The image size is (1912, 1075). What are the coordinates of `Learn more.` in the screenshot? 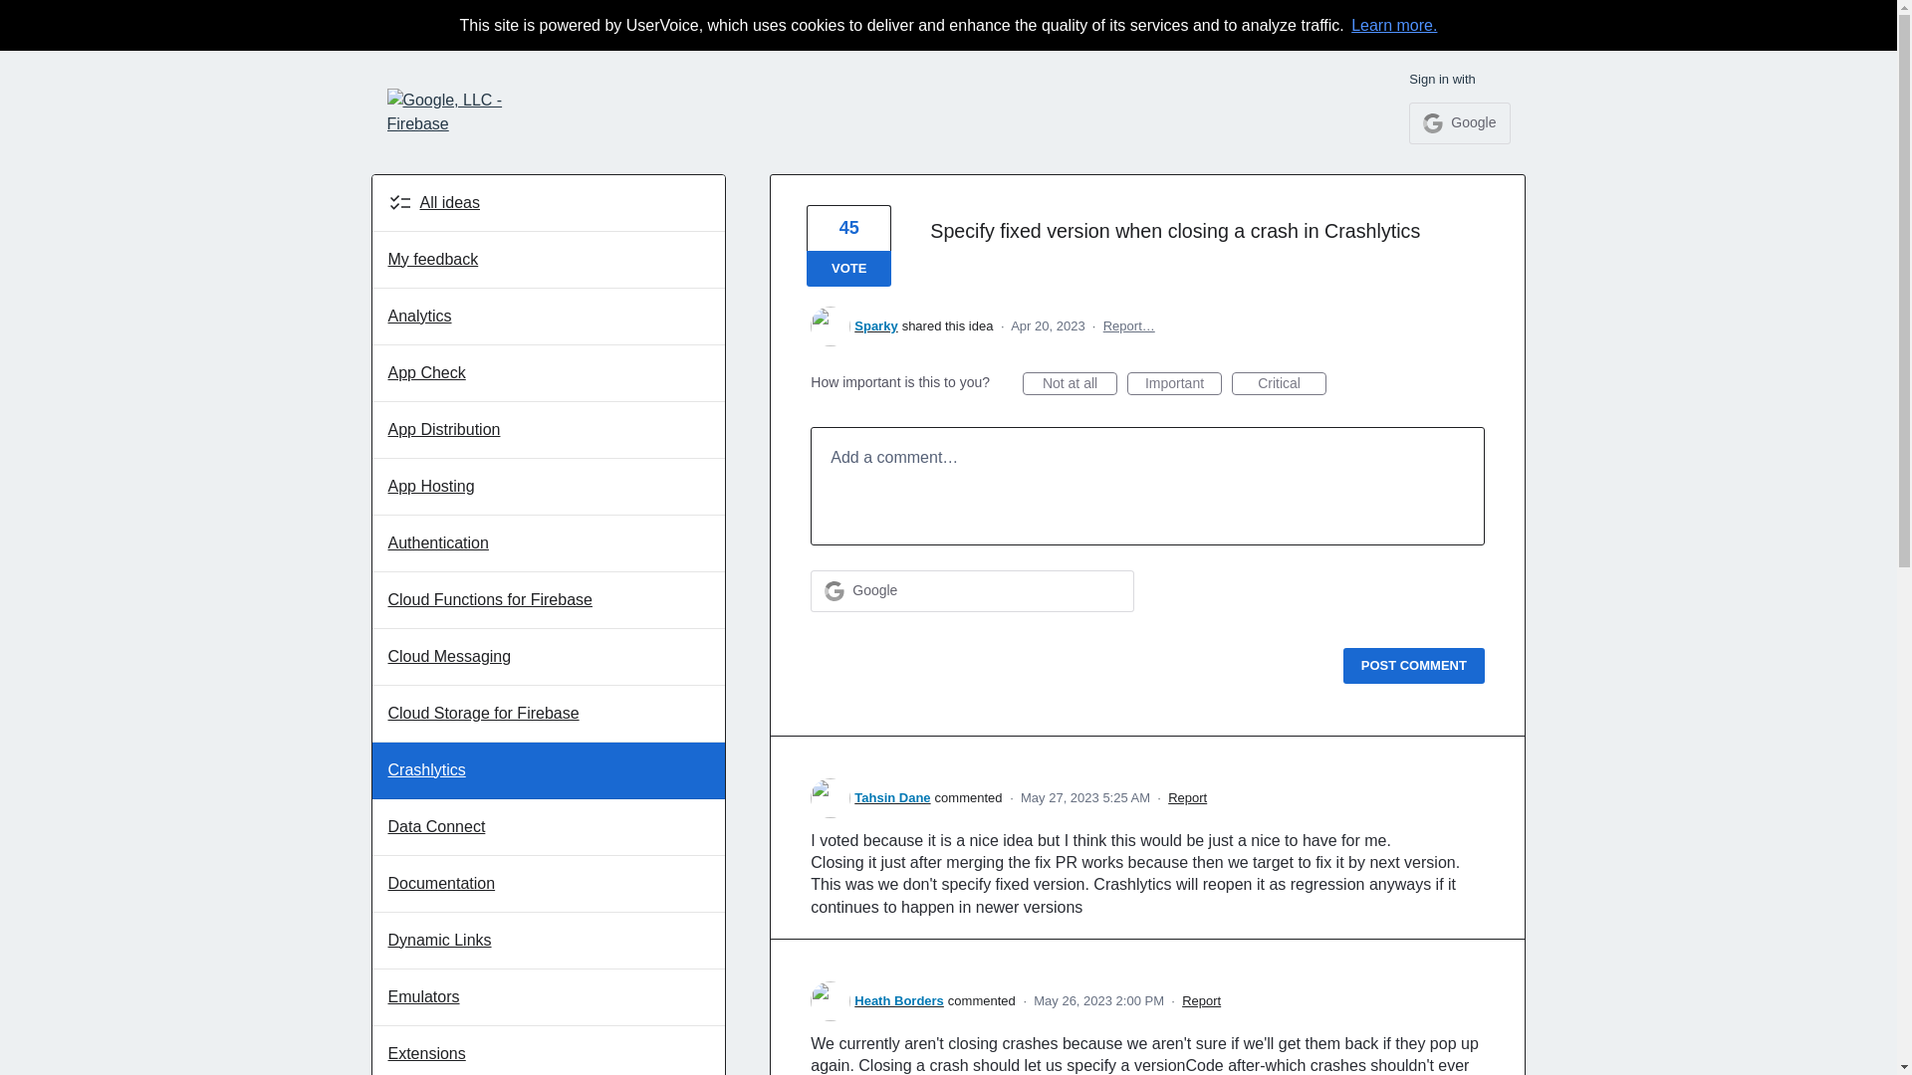 It's located at (1392, 24).